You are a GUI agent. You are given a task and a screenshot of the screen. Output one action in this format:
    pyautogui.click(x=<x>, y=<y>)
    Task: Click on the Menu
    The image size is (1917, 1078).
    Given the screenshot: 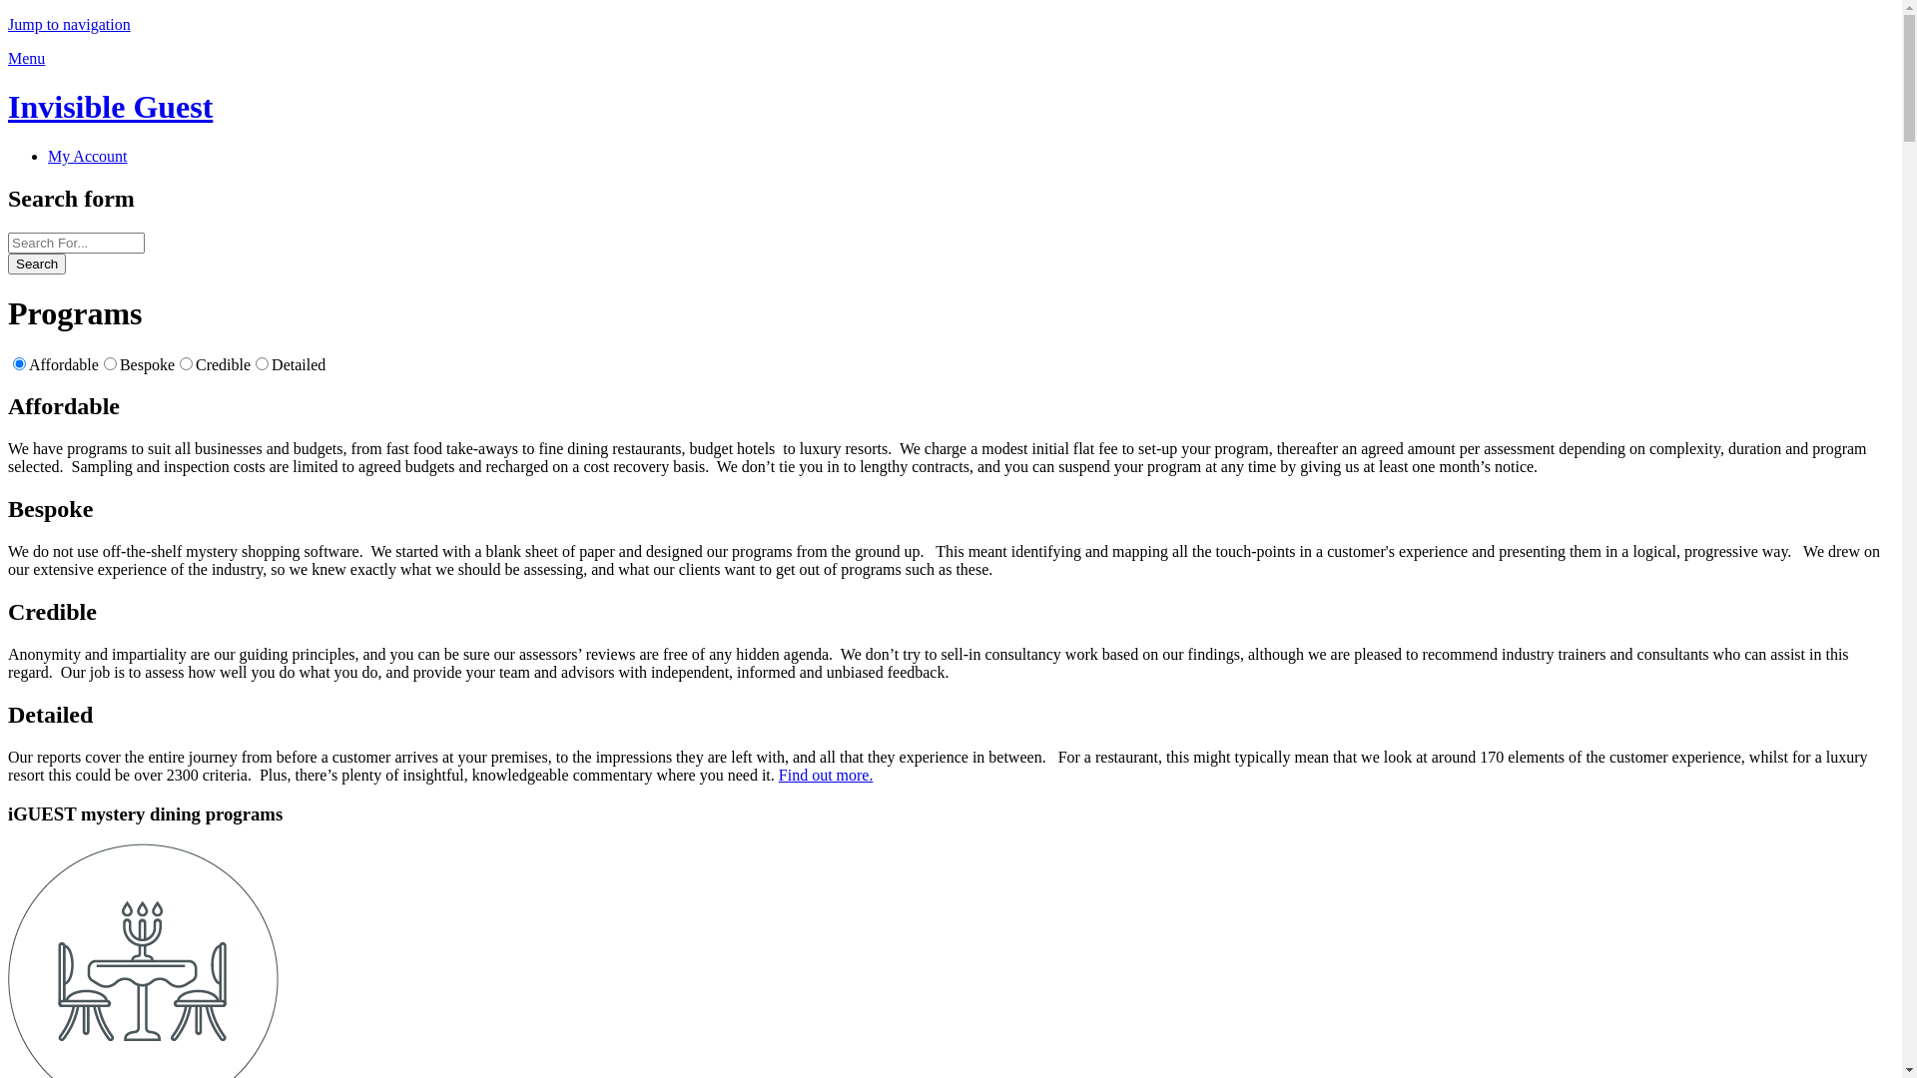 What is the action you would take?
    pyautogui.click(x=26, y=58)
    